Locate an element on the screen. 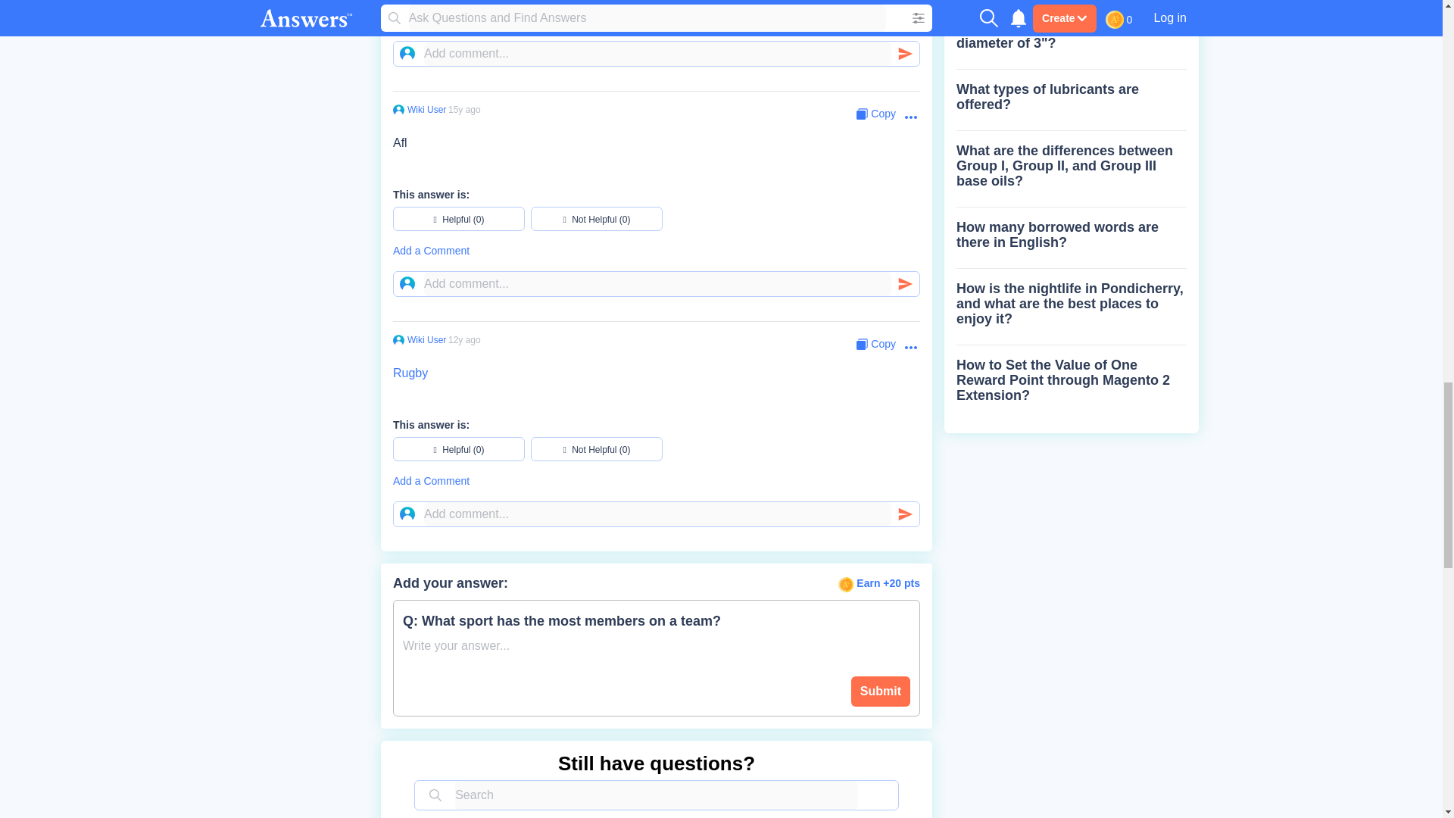 The height and width of the screenshot is (818, 1454). 2011-07-26 09:44:58 is located at coordinates (464, 339).